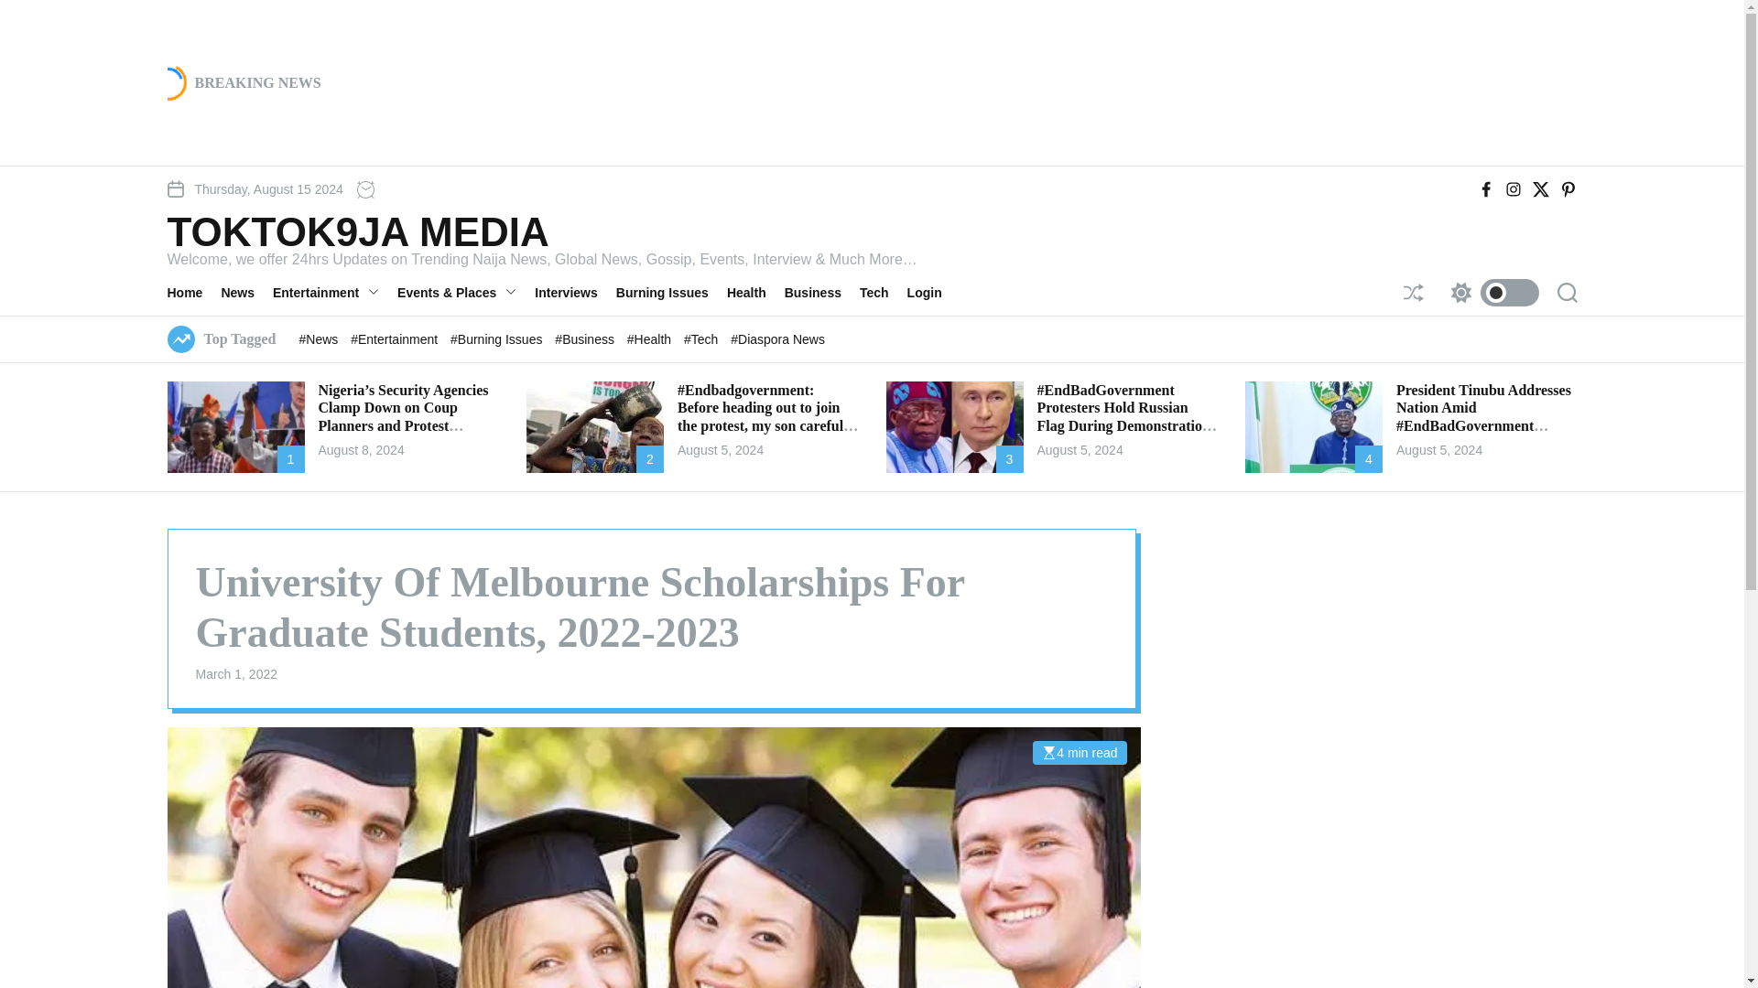 The width and height of the screenshot is (1758, 988). Describe the element at coordinates (755, 292) in the screenshot. I see `Health` at that location.